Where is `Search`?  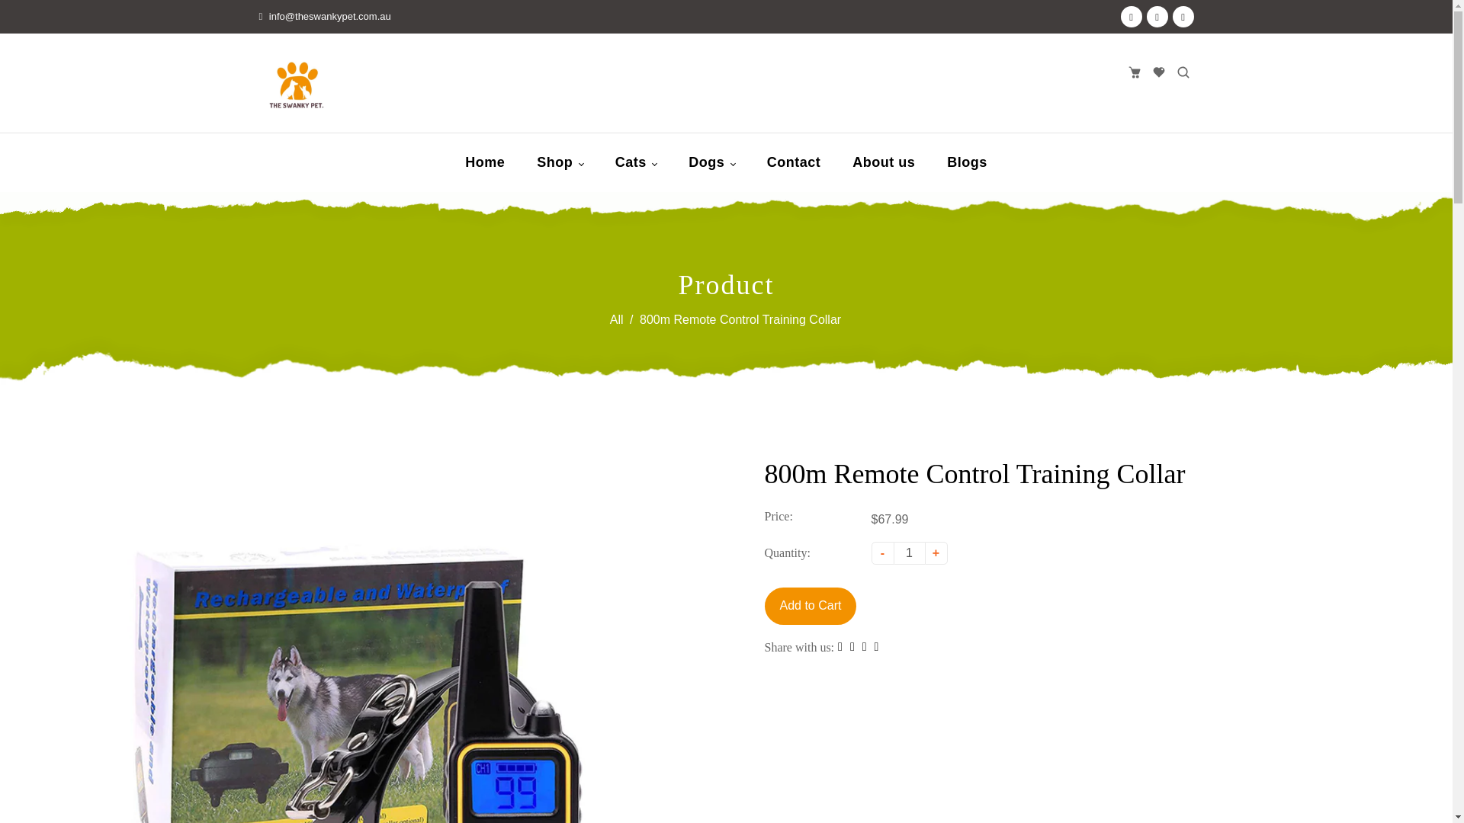
Search is located at coordinates (1183, 72).